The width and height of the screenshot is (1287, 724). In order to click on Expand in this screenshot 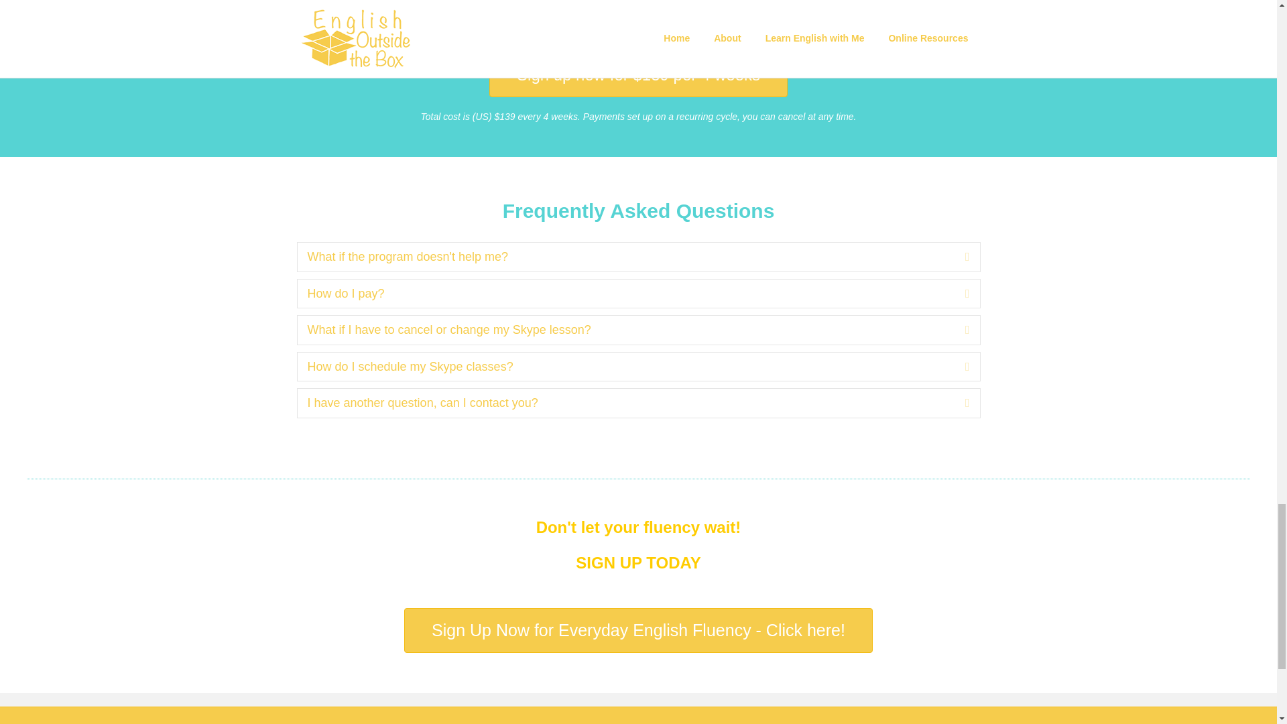, I will do `click(957, 257)`.